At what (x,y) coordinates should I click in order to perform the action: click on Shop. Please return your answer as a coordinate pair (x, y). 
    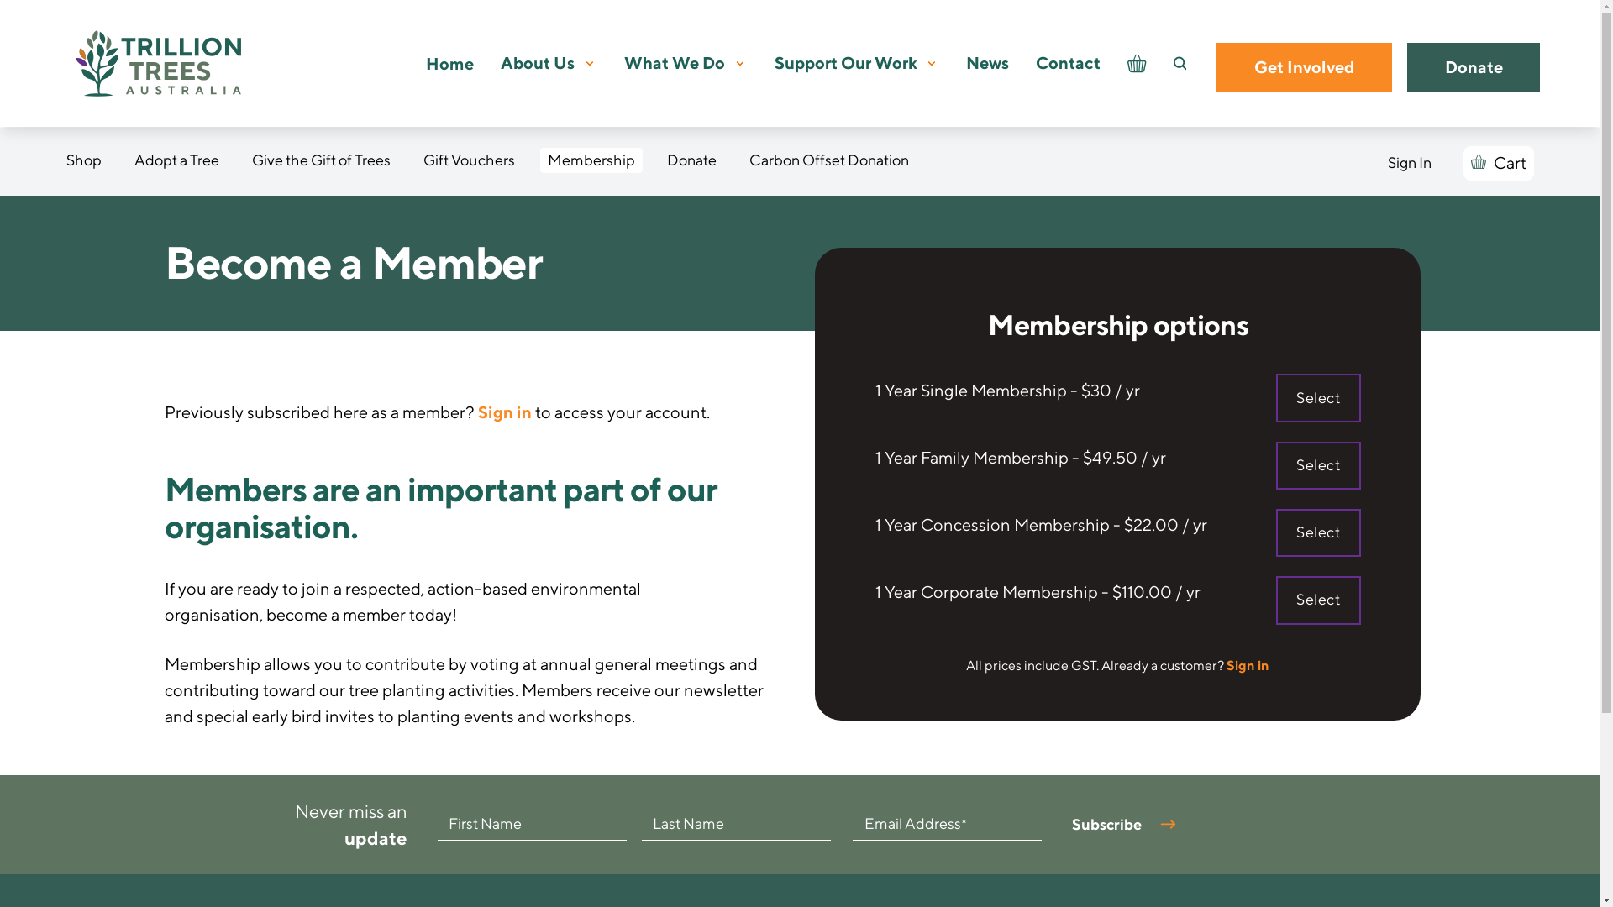
    Looking at the image, I should click on (84, 160).